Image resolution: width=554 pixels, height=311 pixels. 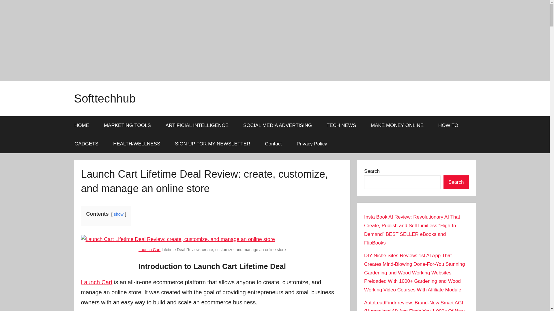 I want to click on Contact, so click(x=273, y=144).